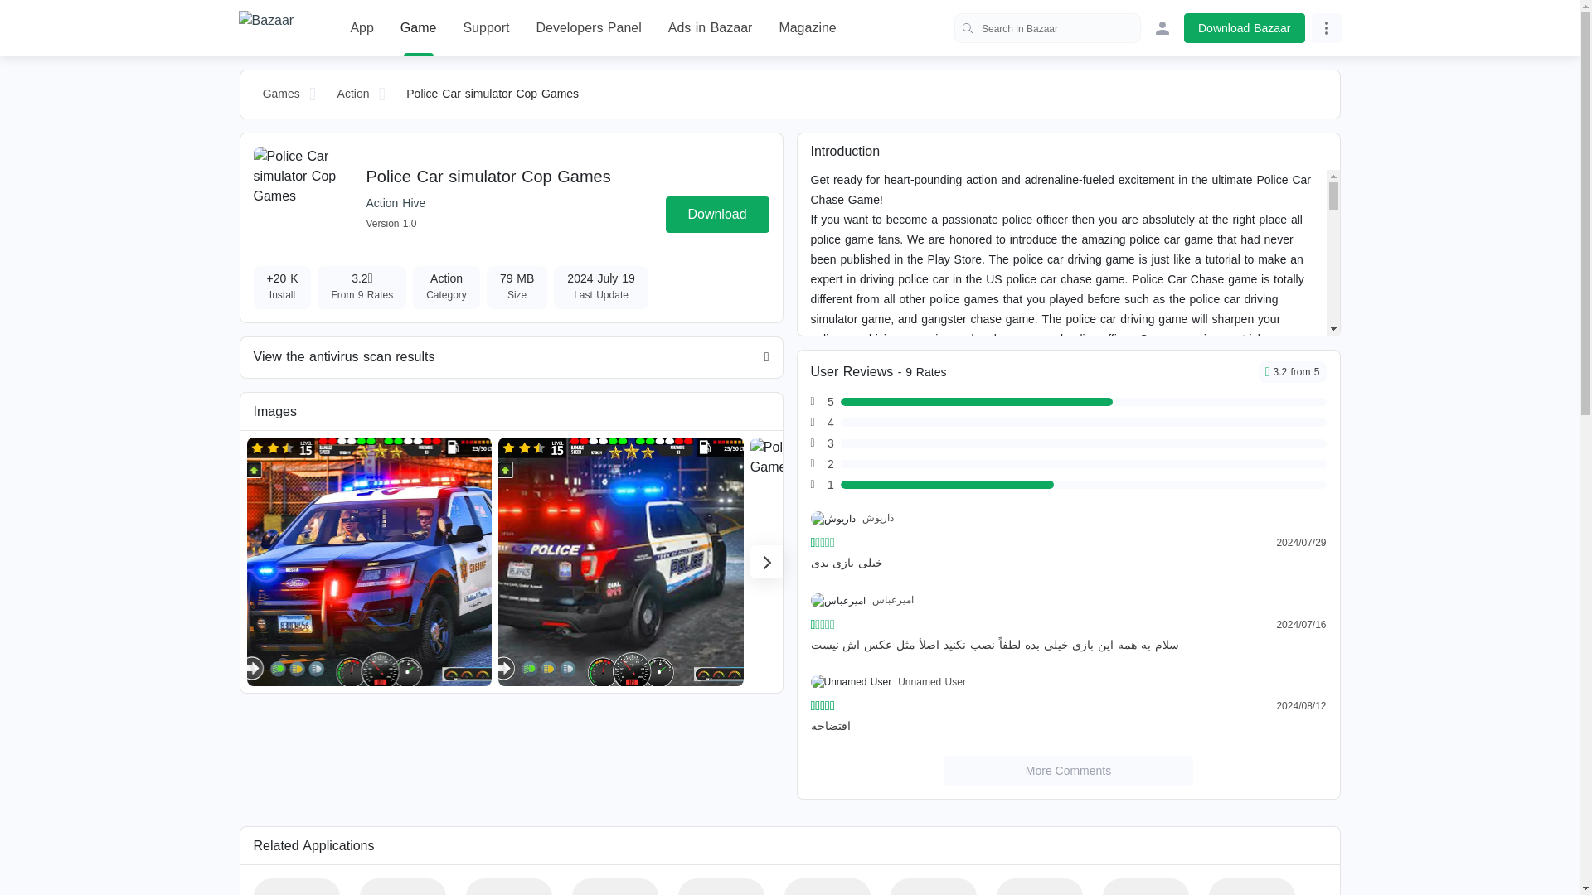  What do you see at coordinates (807, 28) in the screenshot?
I see `Magazine` at bounding box center [807, 28].